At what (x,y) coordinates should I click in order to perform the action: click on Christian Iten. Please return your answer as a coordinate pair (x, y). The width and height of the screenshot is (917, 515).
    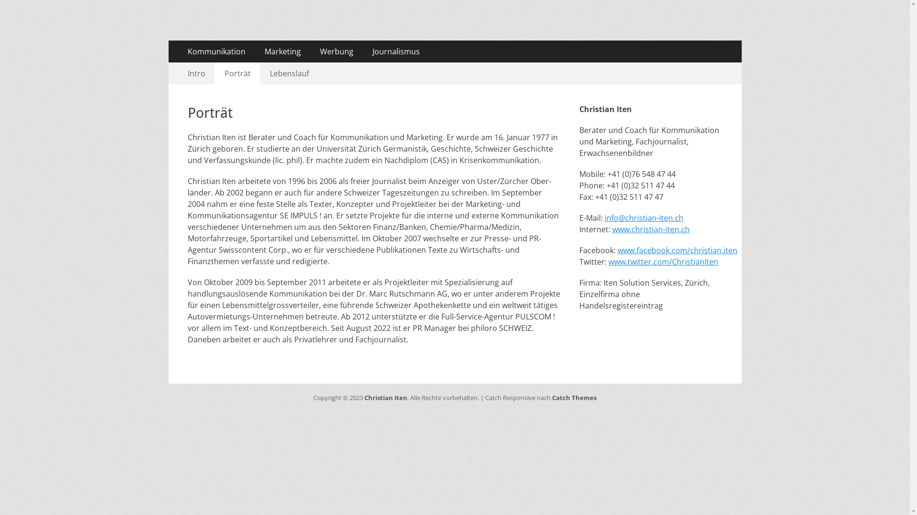
    Looking at the image, I should click on (386, 398).